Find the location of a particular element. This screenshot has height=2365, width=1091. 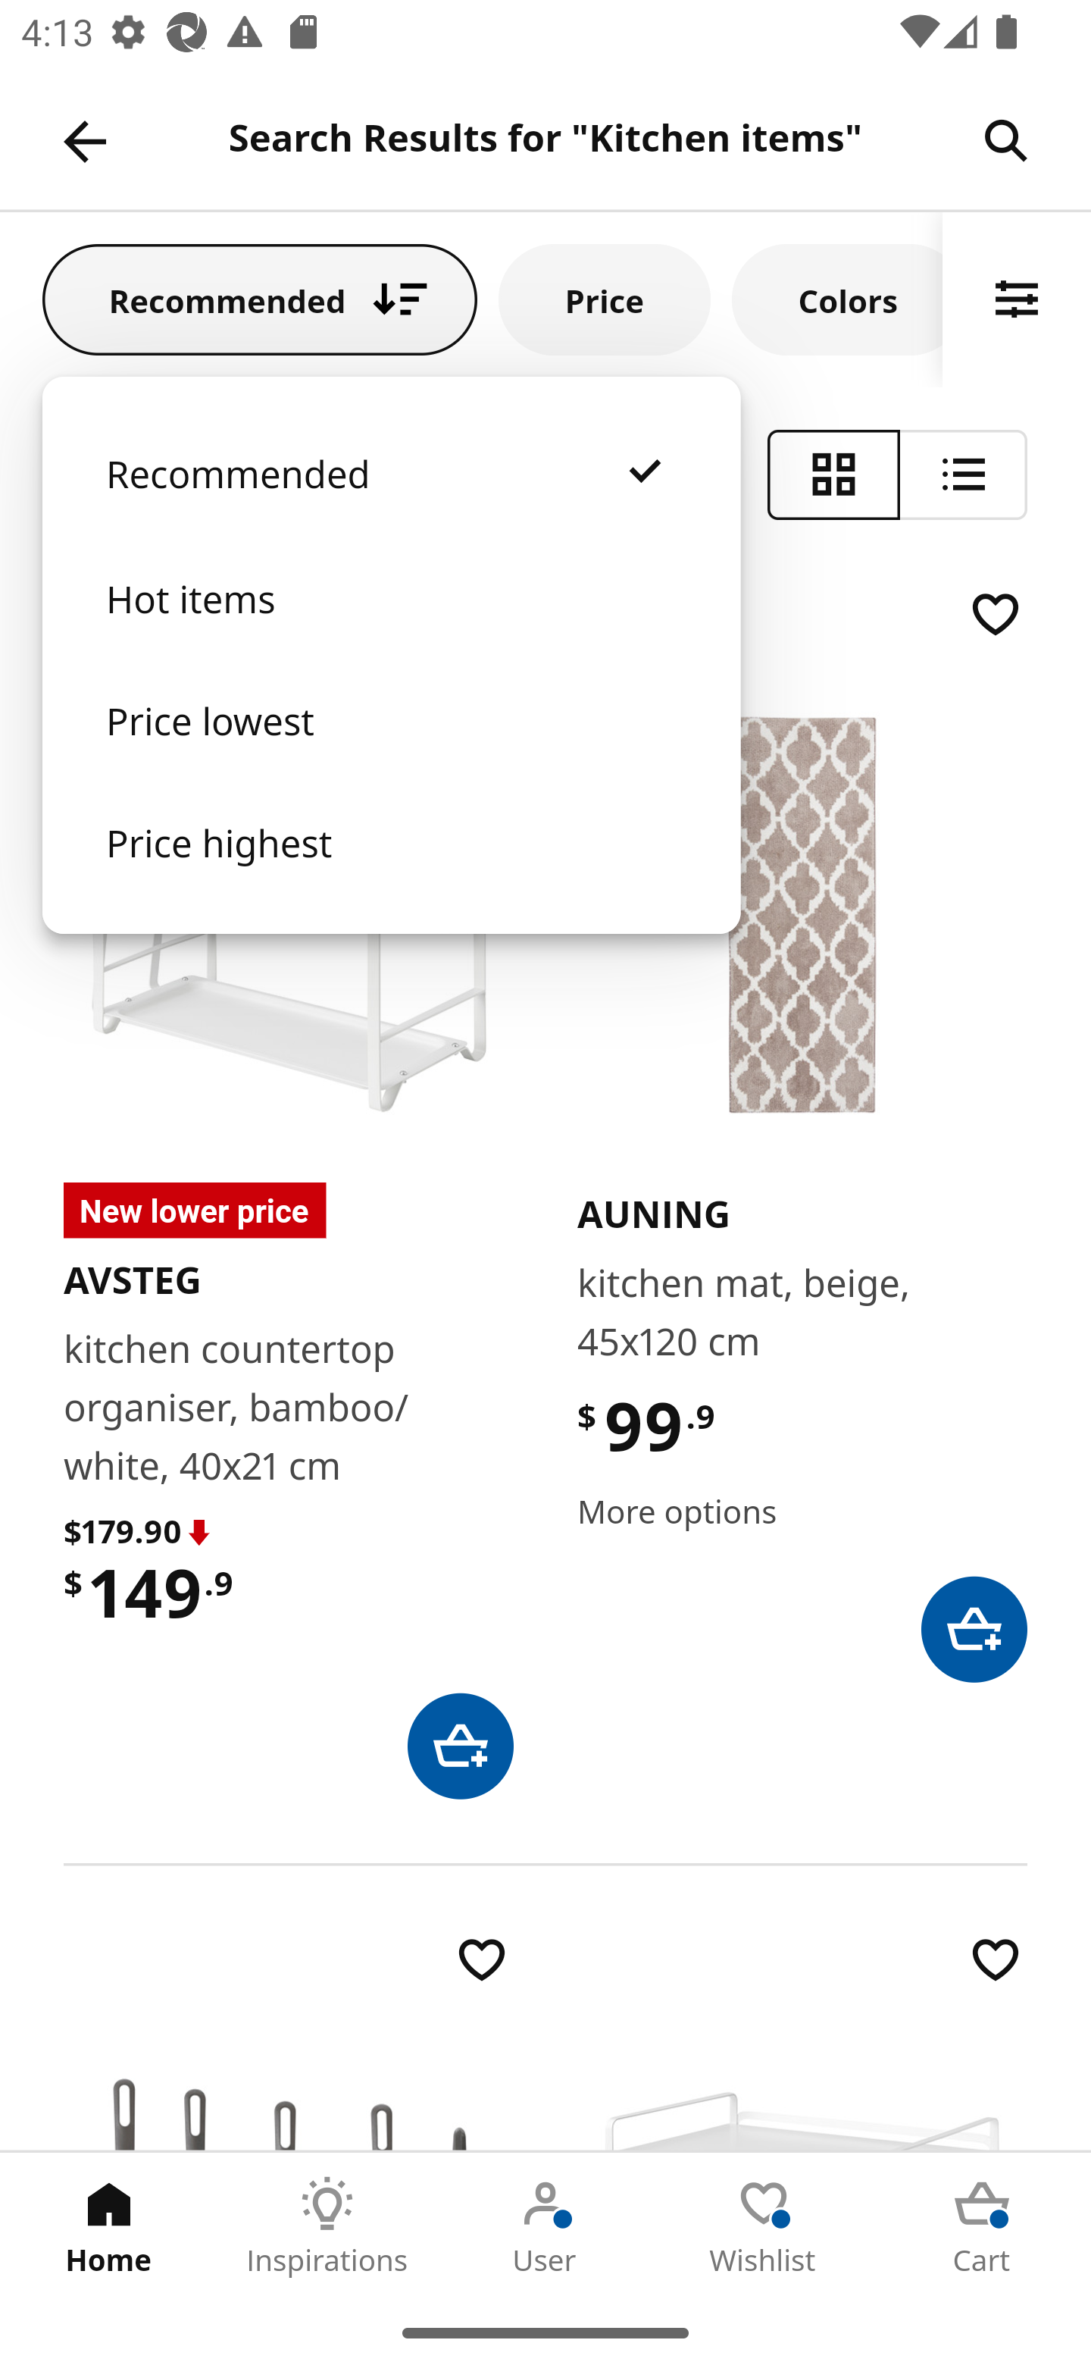

Cart
Tab 5 of 5 is located at coordinates (982, 2226).